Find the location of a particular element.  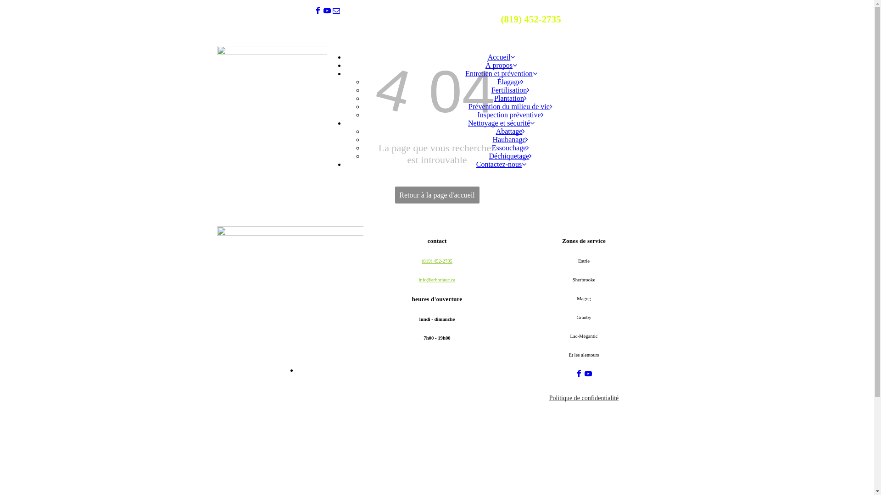

Contactez-nous is located at coordinates (502, 164).